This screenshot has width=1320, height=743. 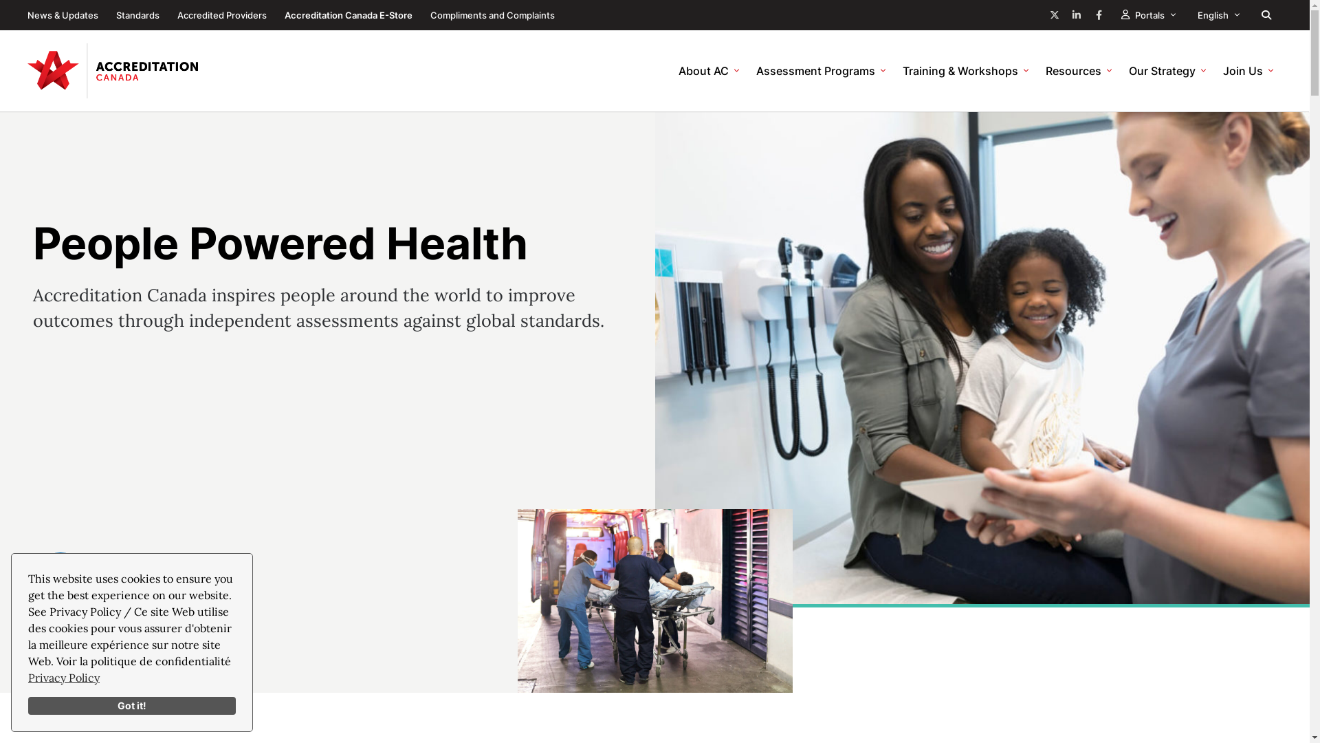 I want to click on Resources, so click(x=1079, y=71).